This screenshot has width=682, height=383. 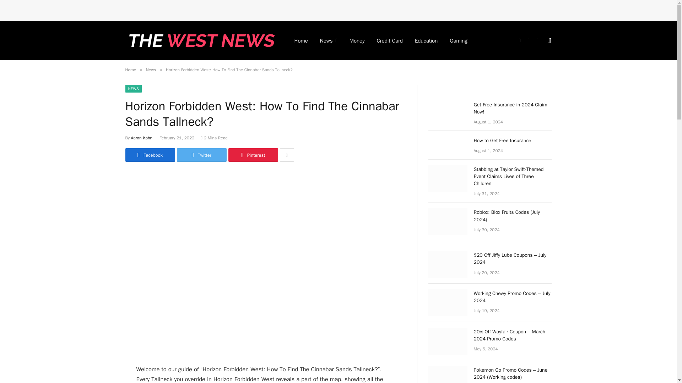 I want to click on Credit Card, so click(x=390, y=40).